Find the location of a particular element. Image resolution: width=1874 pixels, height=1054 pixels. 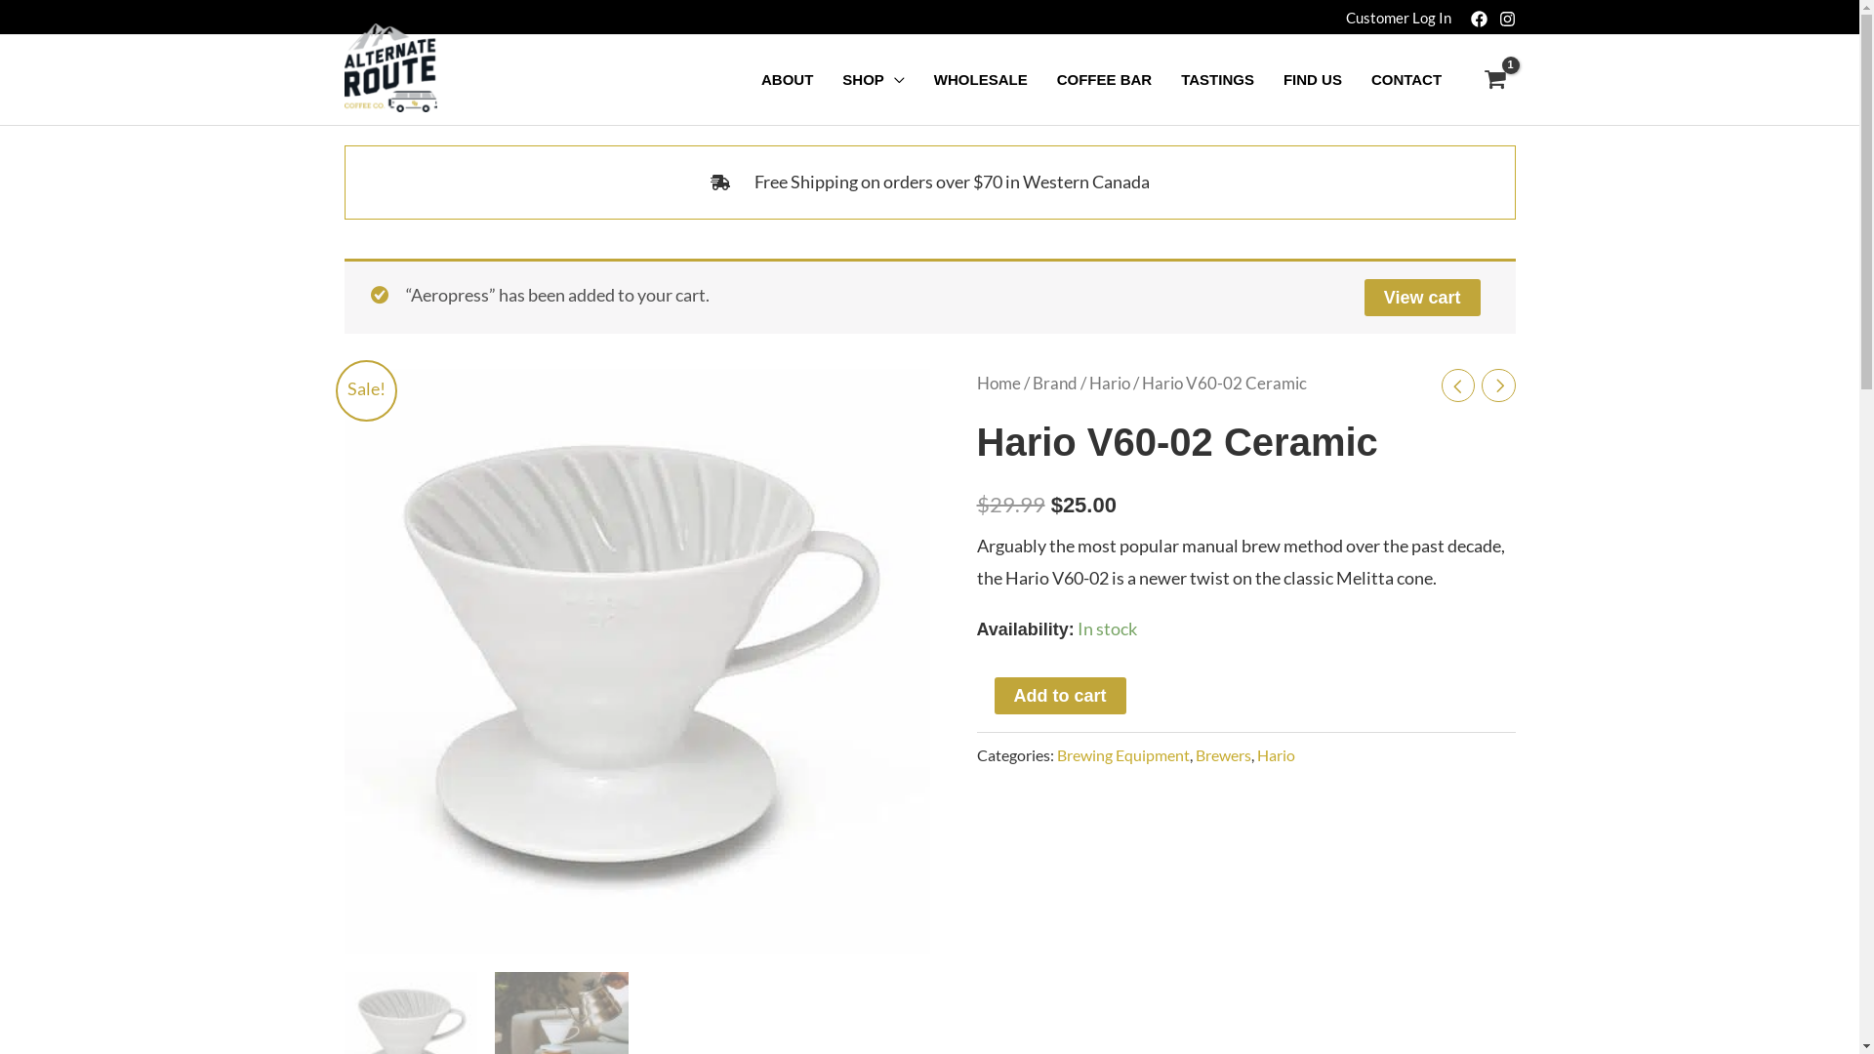

Brewers is located at coordinates (1222, 755).